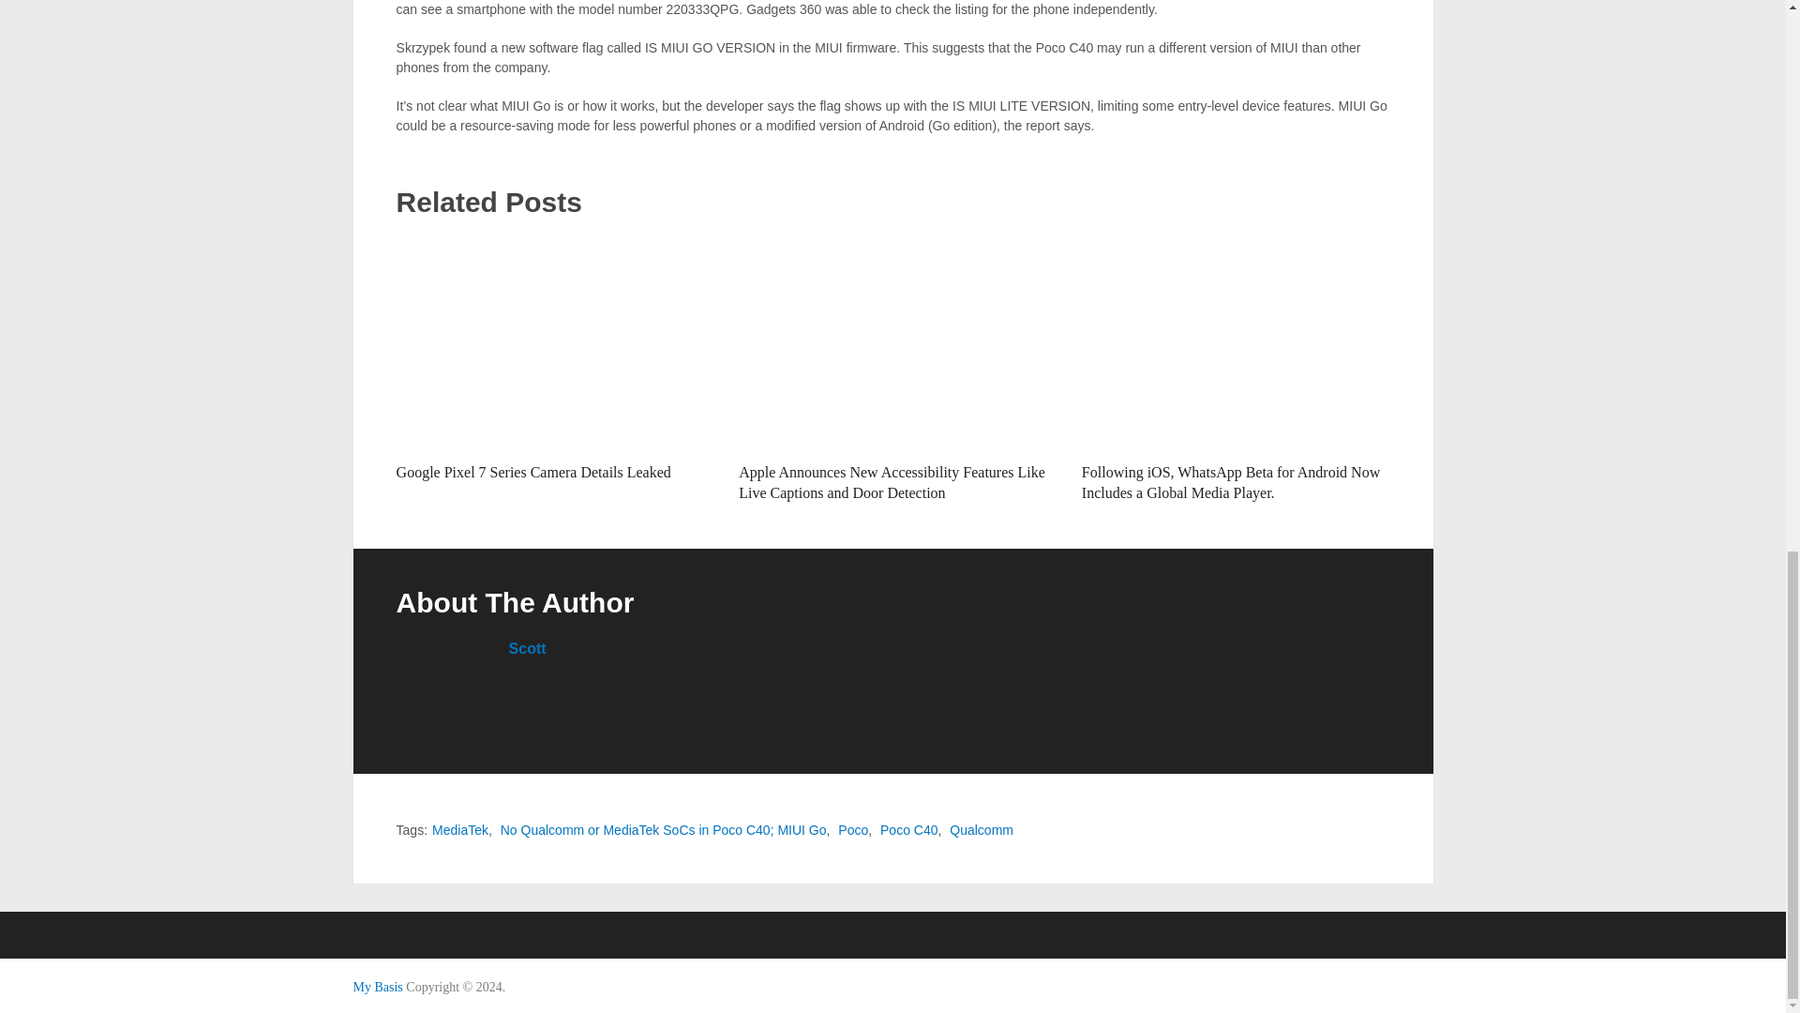  Describe the element at coordinates (663, 829) in the screenshot. I see `No Qualcomm or MediaTek SoCs in Poco C40; MIUI Go` at that location.